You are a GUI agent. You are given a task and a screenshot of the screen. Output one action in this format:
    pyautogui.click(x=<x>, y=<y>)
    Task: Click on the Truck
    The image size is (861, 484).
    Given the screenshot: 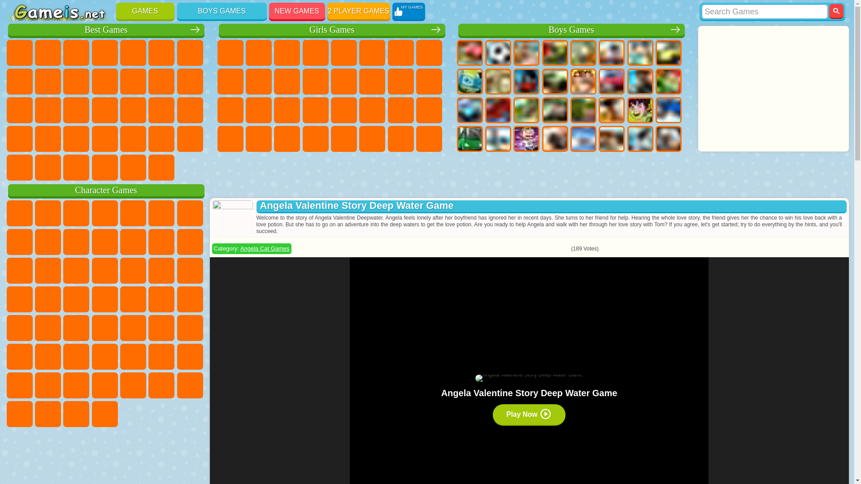 What is the action you would take?
    pyautogui.click(x=555, y=82)
    